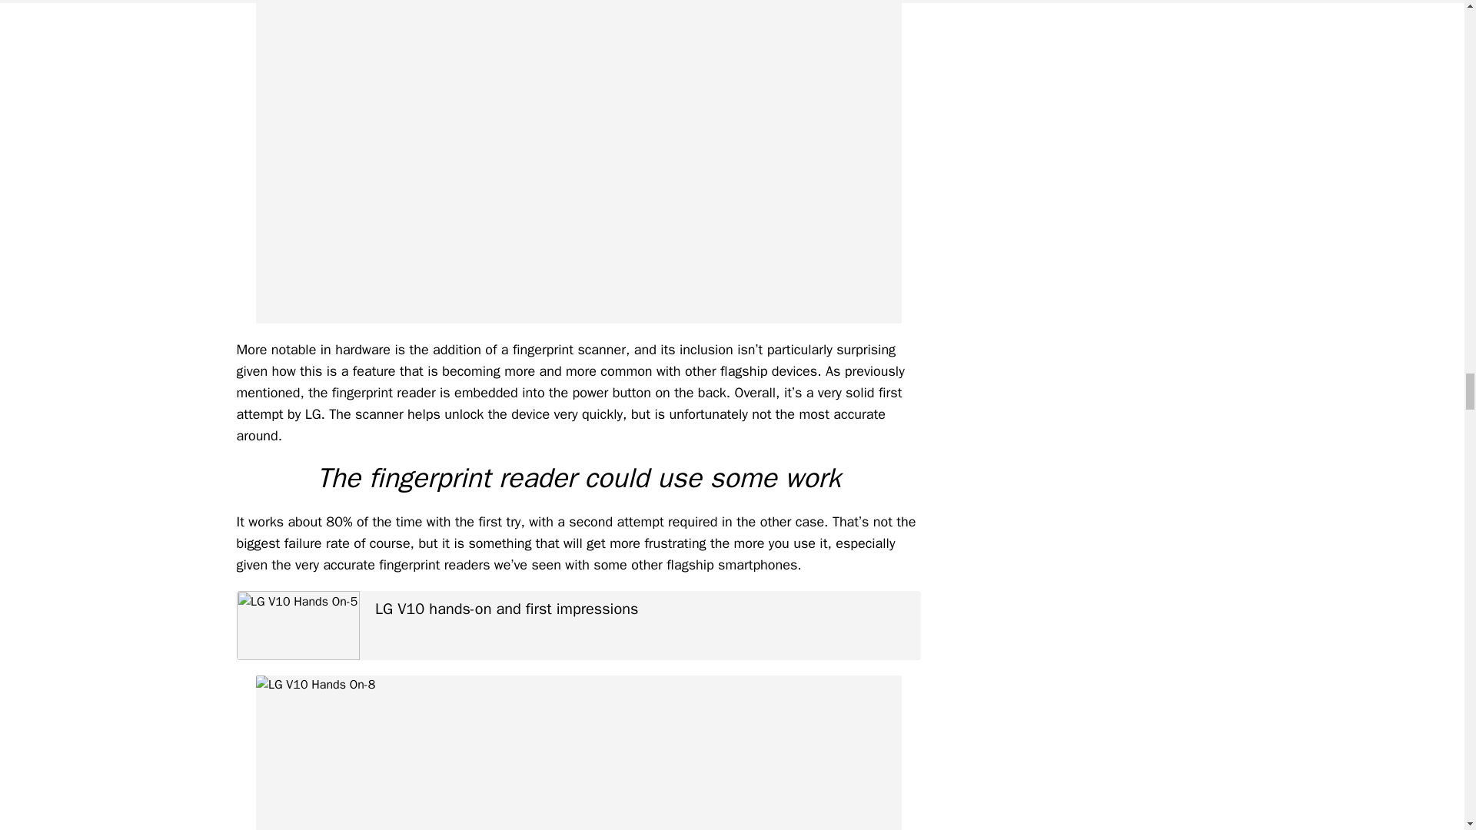 The height and width of the screenshot is (830, 1476). I want to click on LG V10 Hands On-5, so click(298, 625).